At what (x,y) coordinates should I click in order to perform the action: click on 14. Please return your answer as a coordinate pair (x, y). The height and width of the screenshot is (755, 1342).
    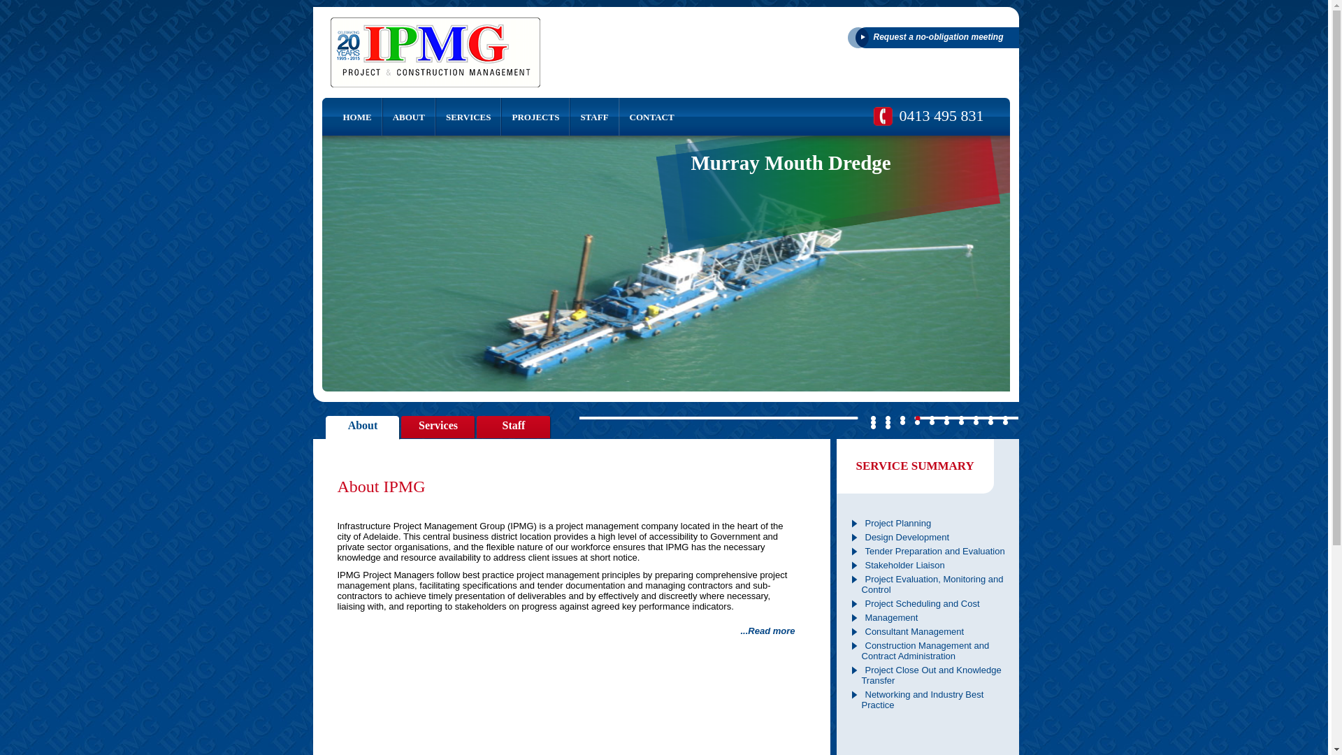
    Looking at the image, I should click on (917, 422).